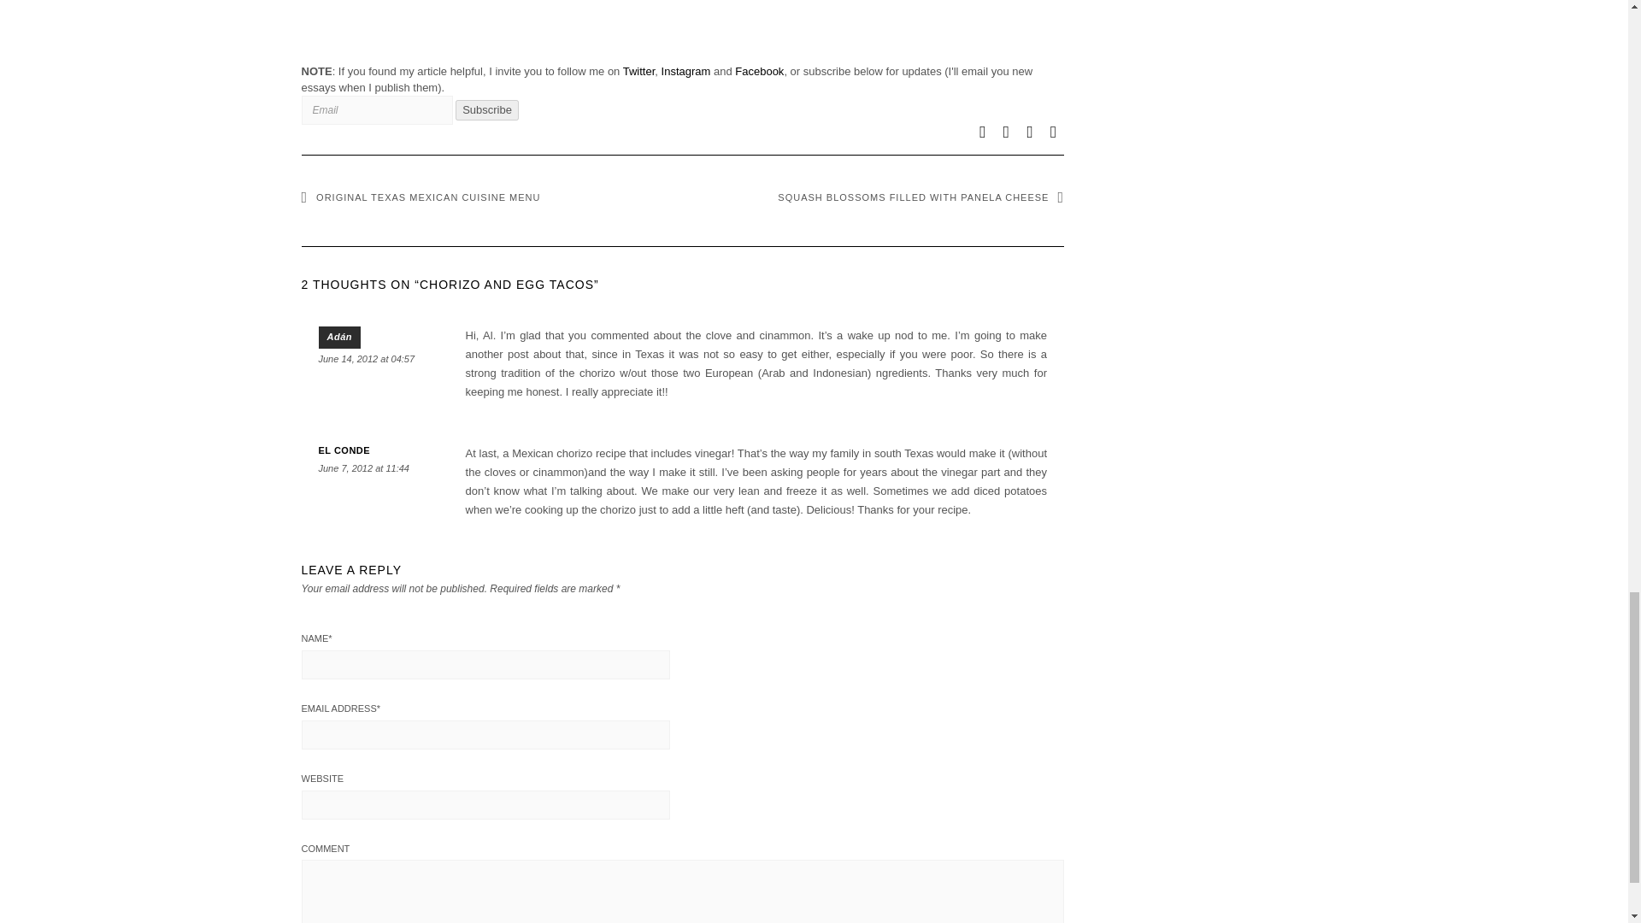 Image resolution: width=1641 pixels, height=923 pixels. What do you see at coordinates (685, 70) in the screenshot?
I see `Instagram` at bounding box center [685, 70].